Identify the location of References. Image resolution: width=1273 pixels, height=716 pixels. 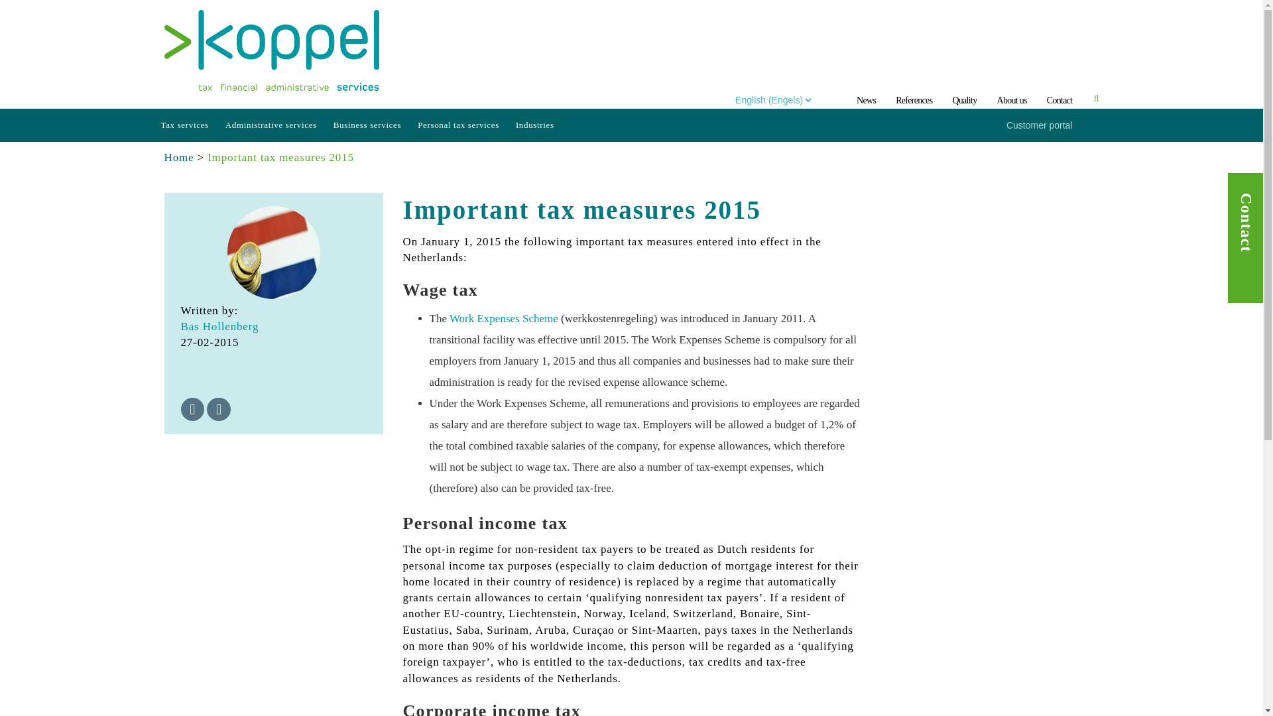
(914, 99).